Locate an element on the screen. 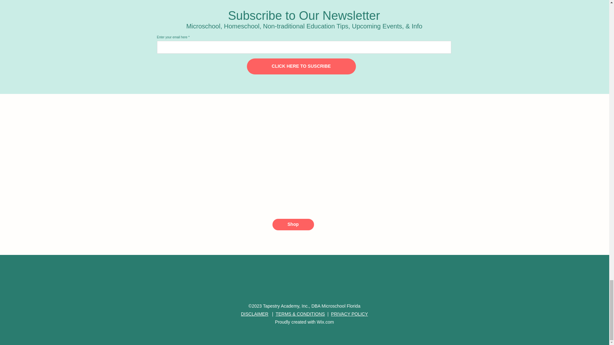 Image resolution: width=614 pixels, height=345 pixels. PRIVACY POLICY is located at coordinates (349, 314).